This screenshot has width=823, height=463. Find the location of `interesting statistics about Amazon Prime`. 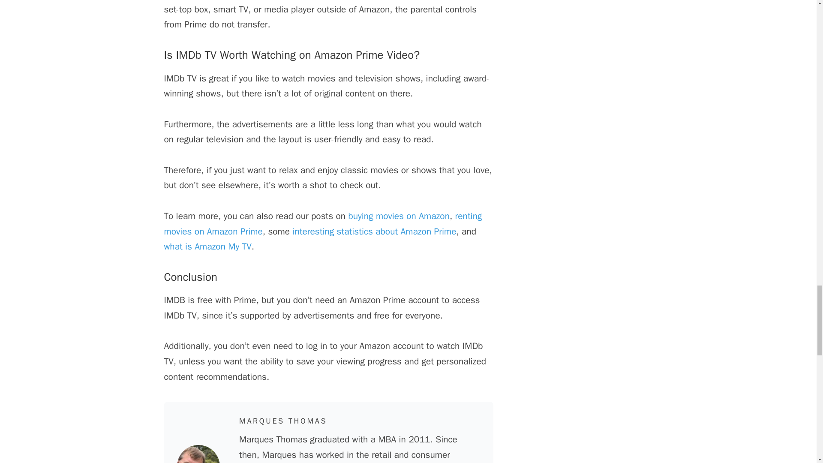

interesting statistics about Amazon Prime is located at coordinates (374, 231).